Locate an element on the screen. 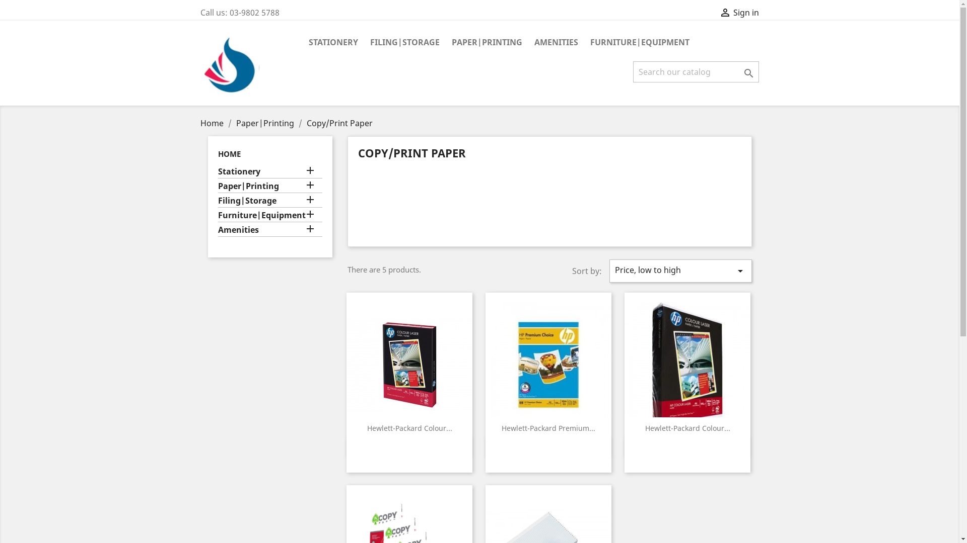 This screenshot has width=967, height=543. Paper|Printing is located at coordinates (270, 187).